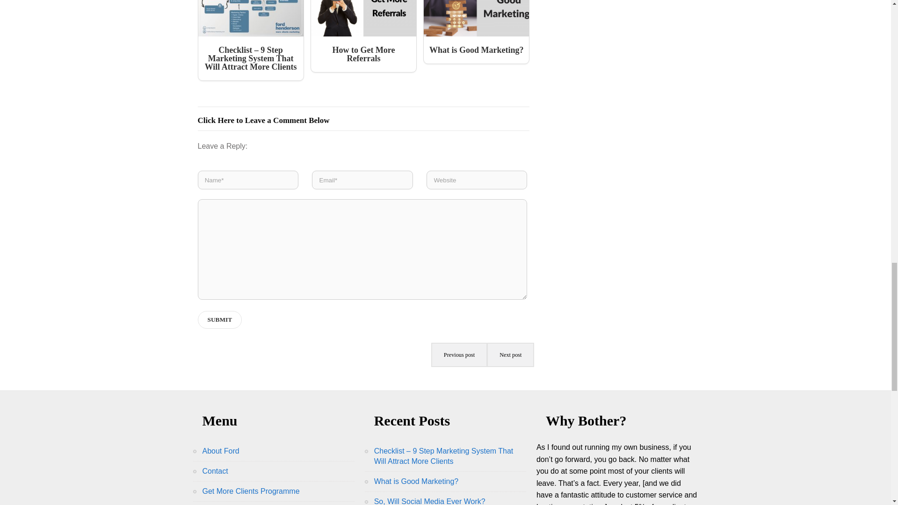  Describe the element at coordinates (476, 32) in the screenshot. I see `What is Good Marketing?` at that location.